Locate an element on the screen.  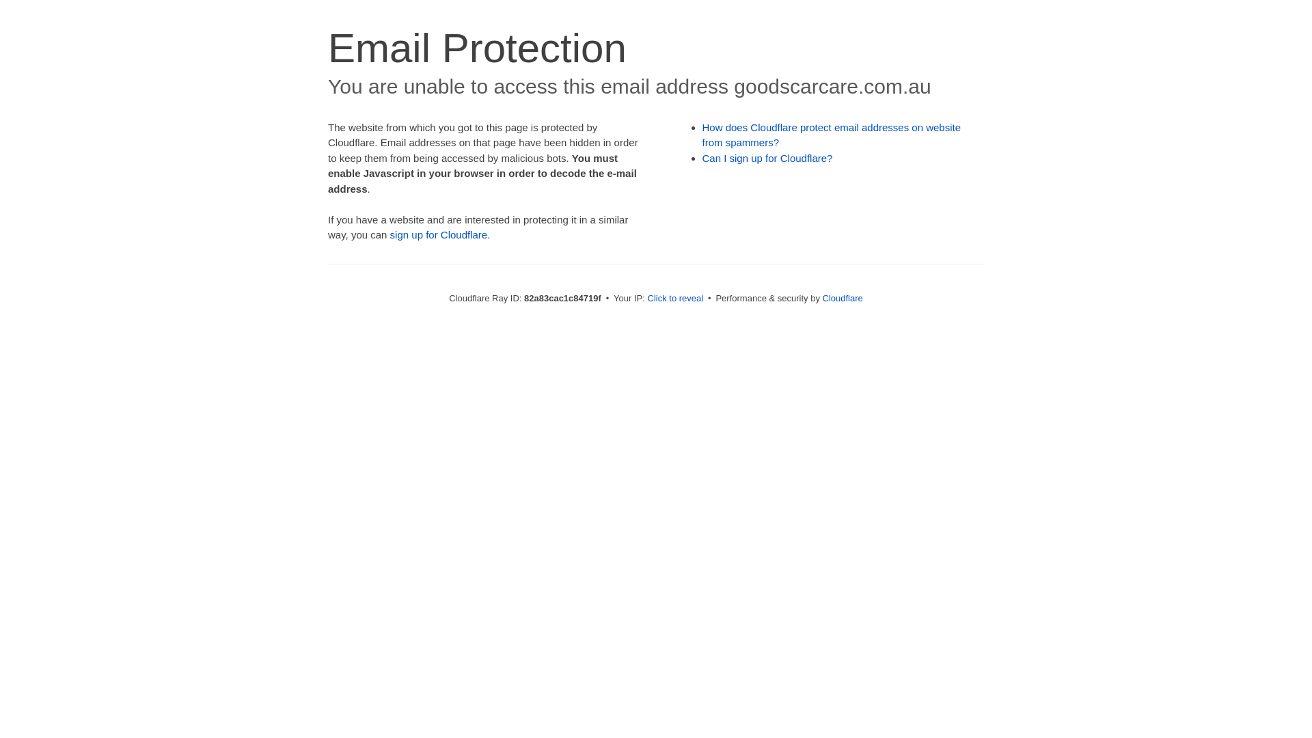
sign up for Cloudflare is located at coordinates (439, 235).